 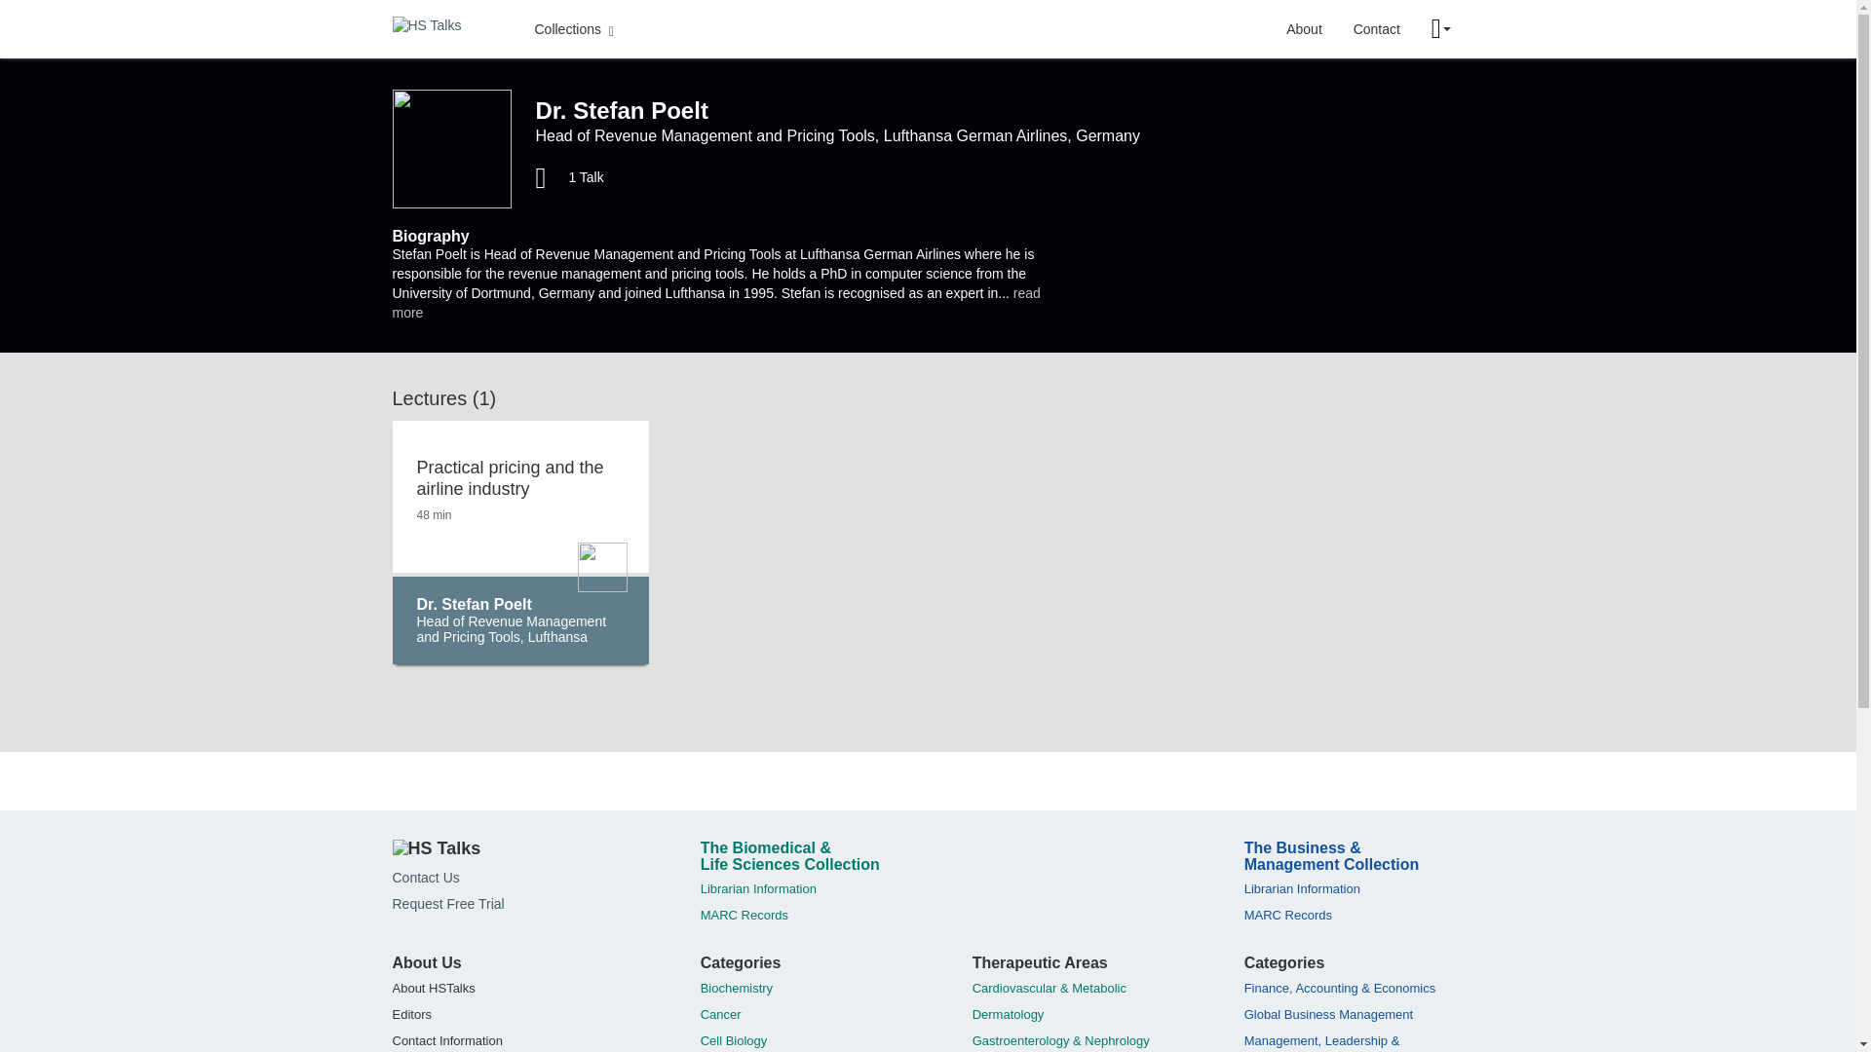 I want to click on Collections  , so click(x=573, y=28).